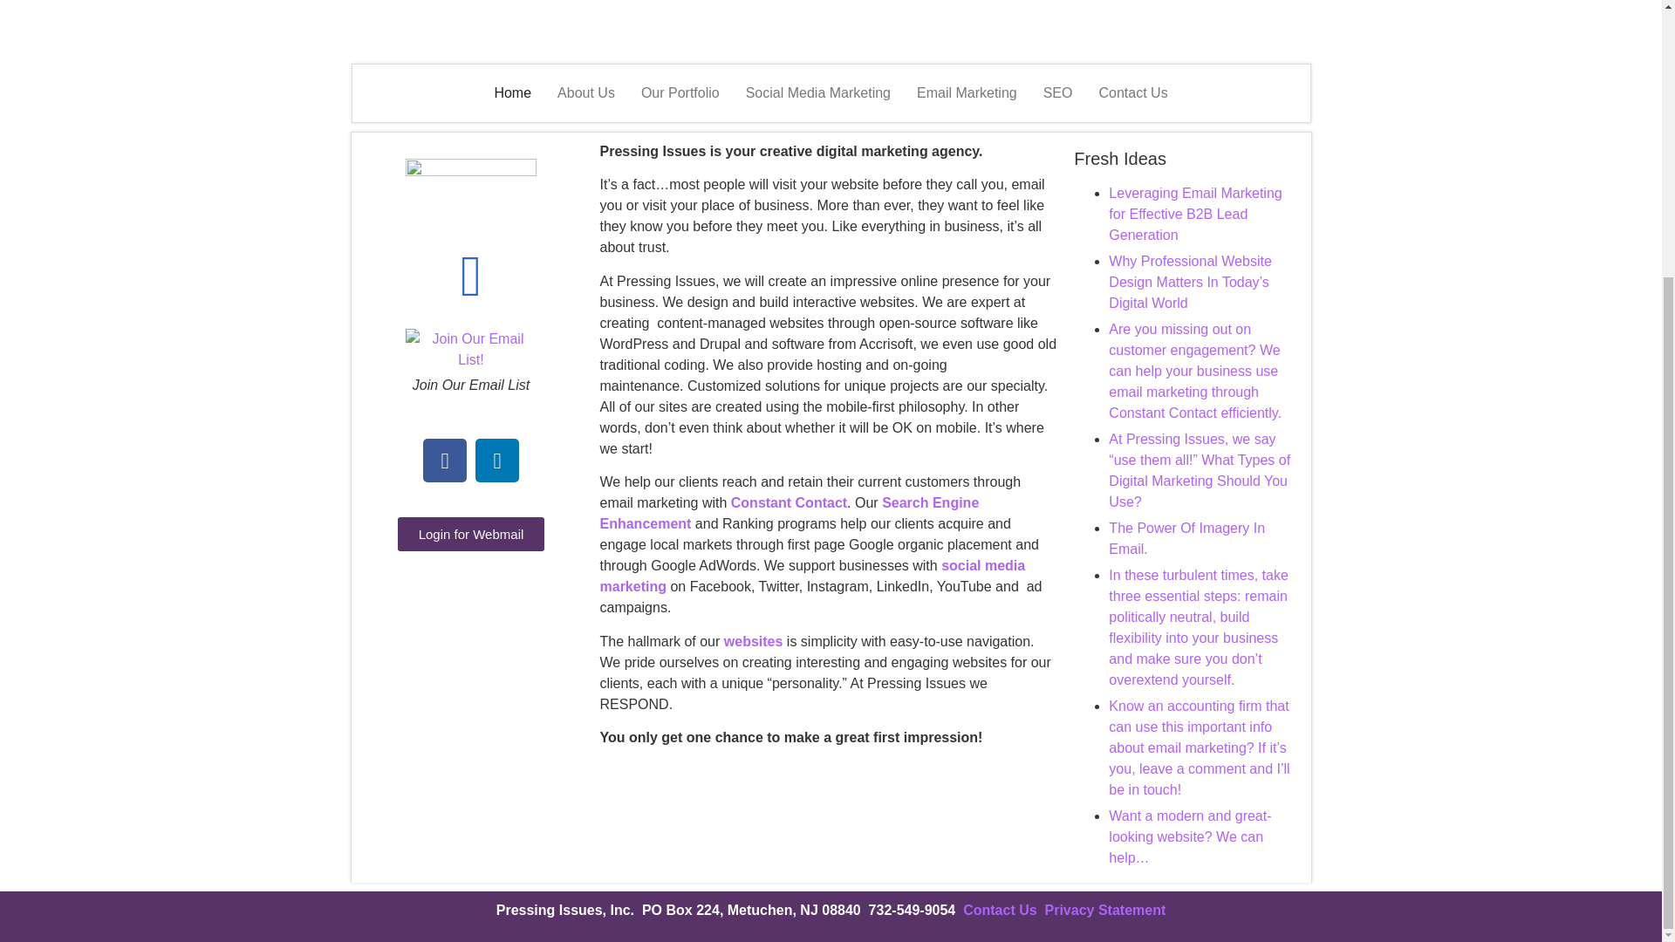 The height and width of the screenshot is (942, 1675). I want to click on Privacy Statement, so click(1105, 909).